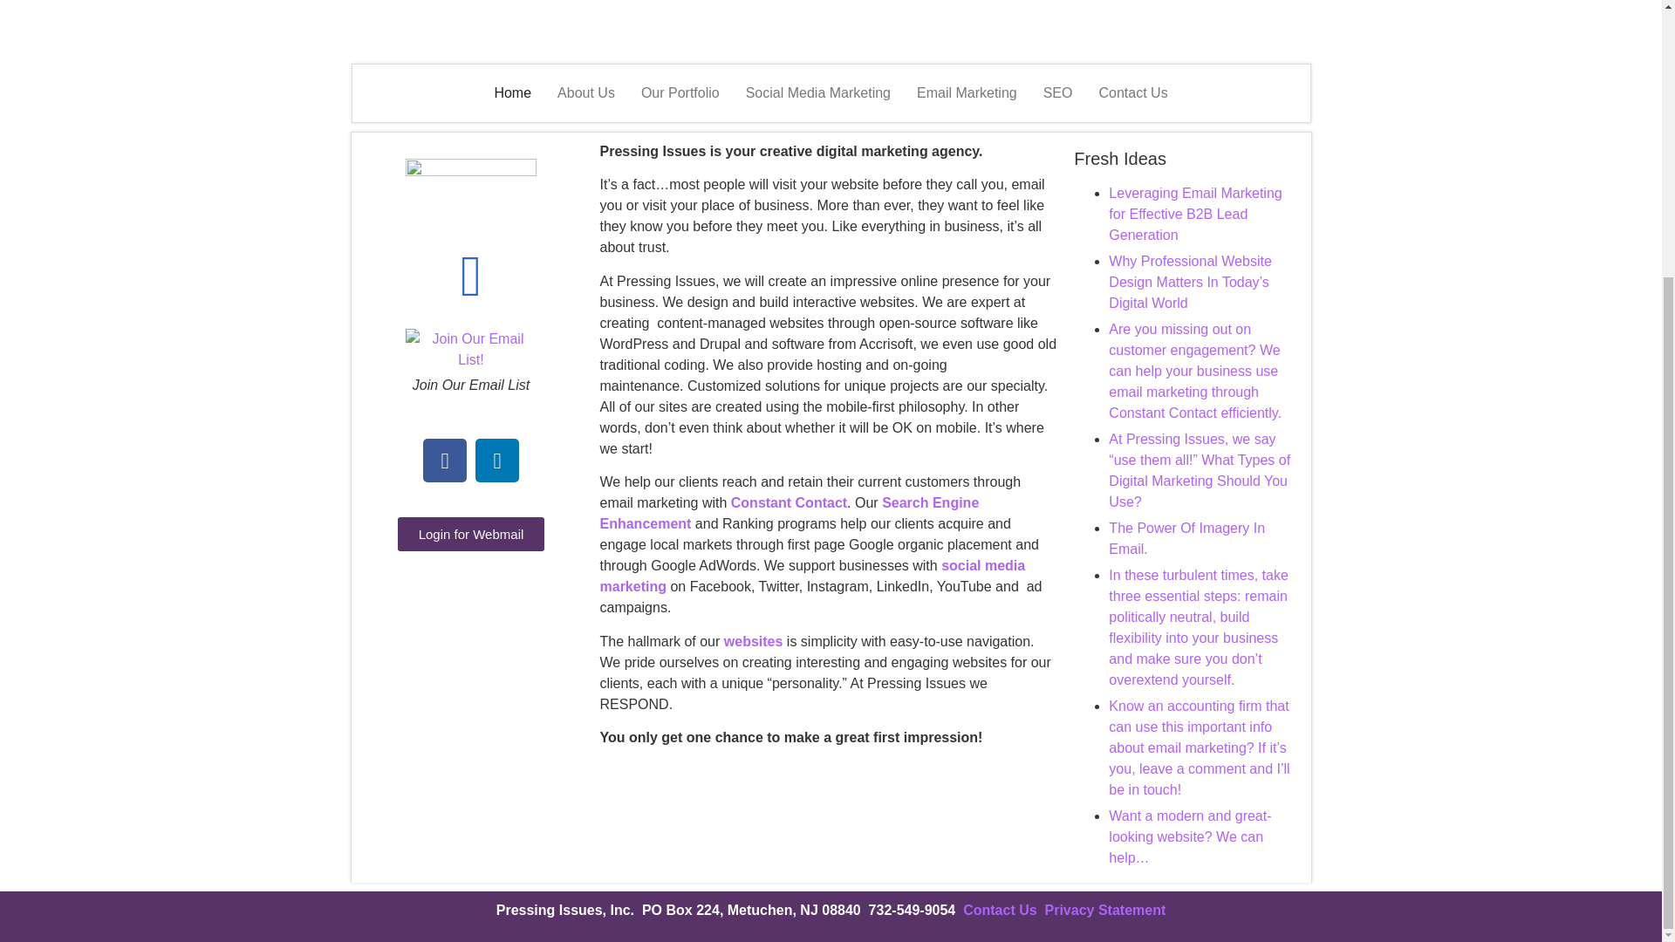 The height and width of the screenshot is (942, 1675). I want to click on Privacy Statement, so click(1105, 909).